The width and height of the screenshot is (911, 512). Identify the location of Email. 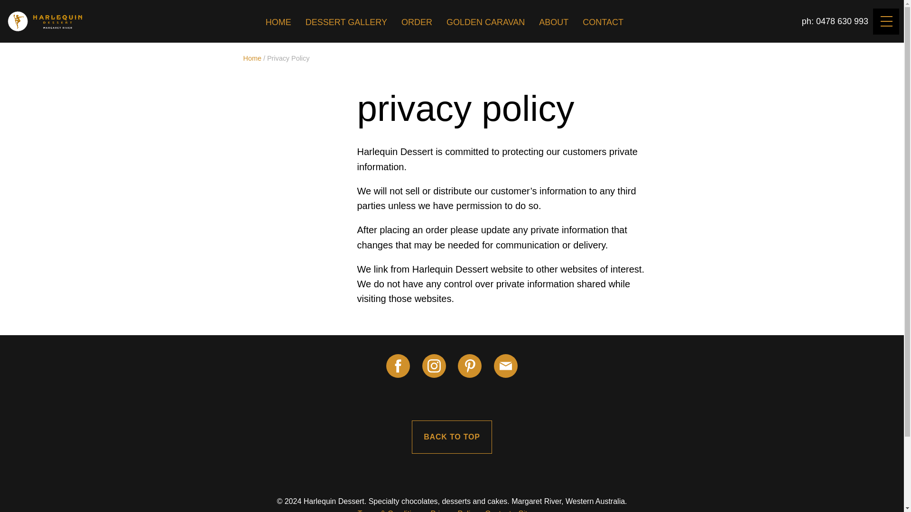
(505, 366).